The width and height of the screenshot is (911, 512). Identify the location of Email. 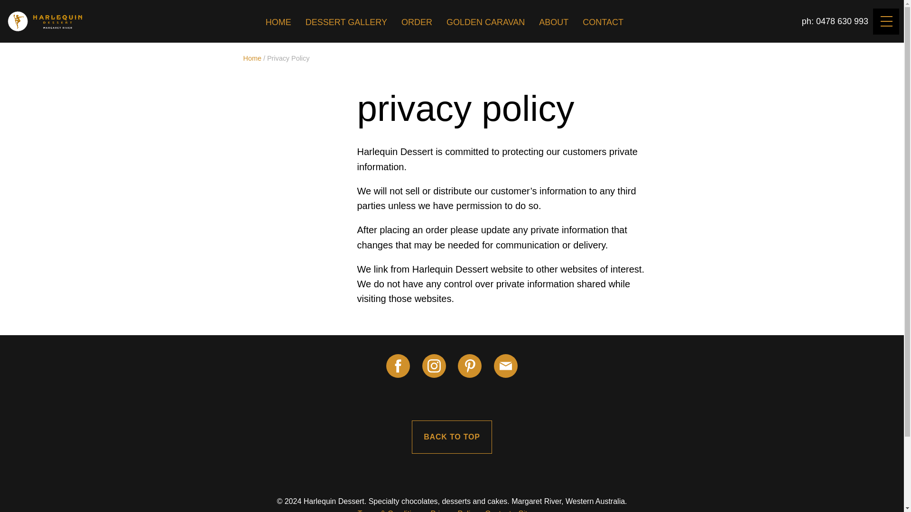
(505, 366).